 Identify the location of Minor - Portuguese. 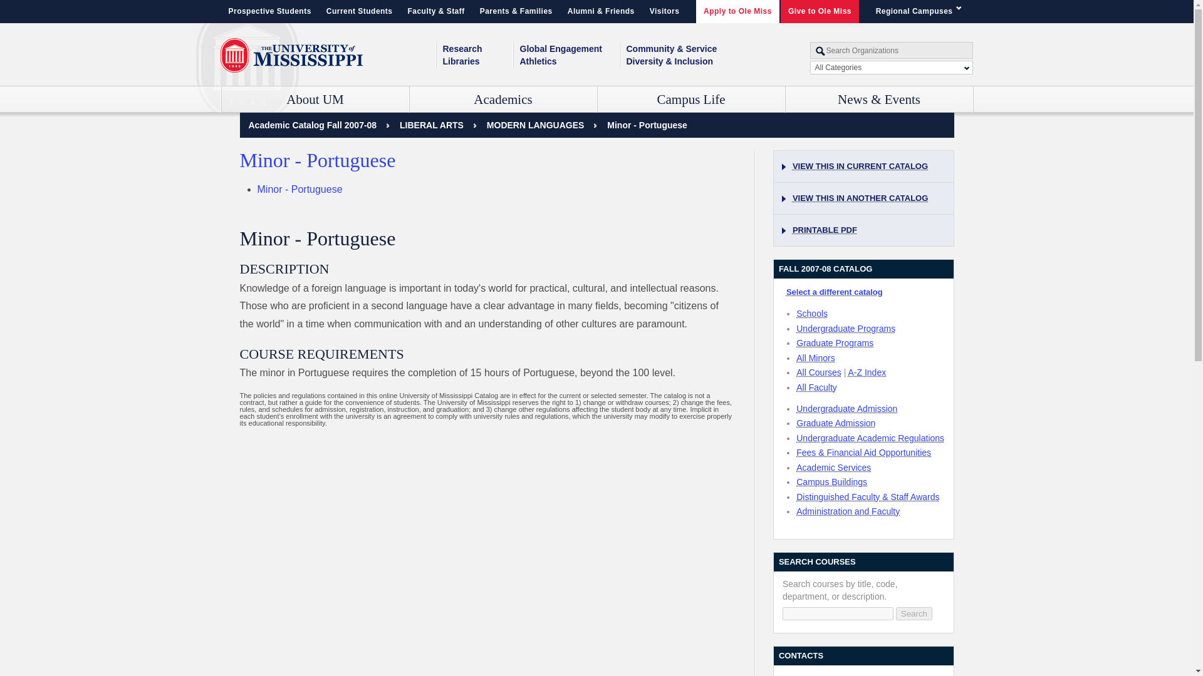
(647, 125).